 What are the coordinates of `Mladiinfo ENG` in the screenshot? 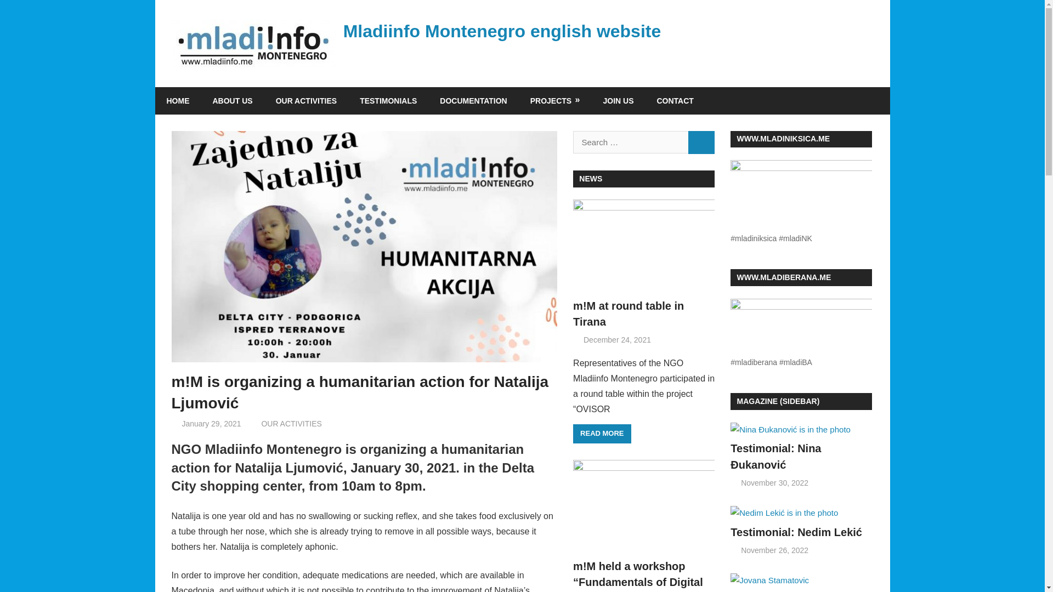 It's located at (284, 423).